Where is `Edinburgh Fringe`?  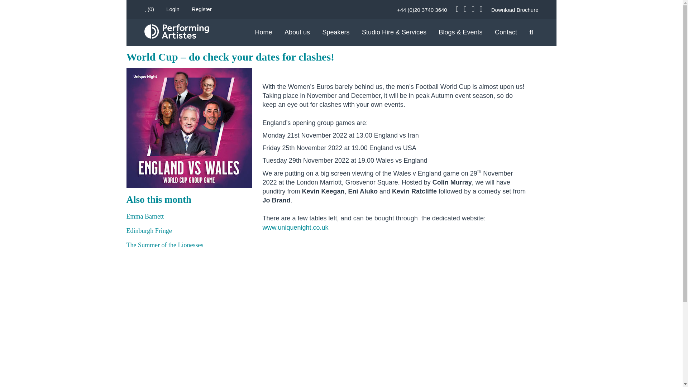 Edinburgh Fringe is located at coordinates (148, 231).